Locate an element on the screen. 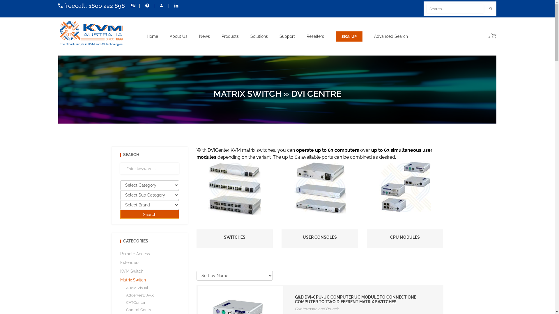 The image size is (559, 314). SWITCHES is located at coordinates (235, 237).